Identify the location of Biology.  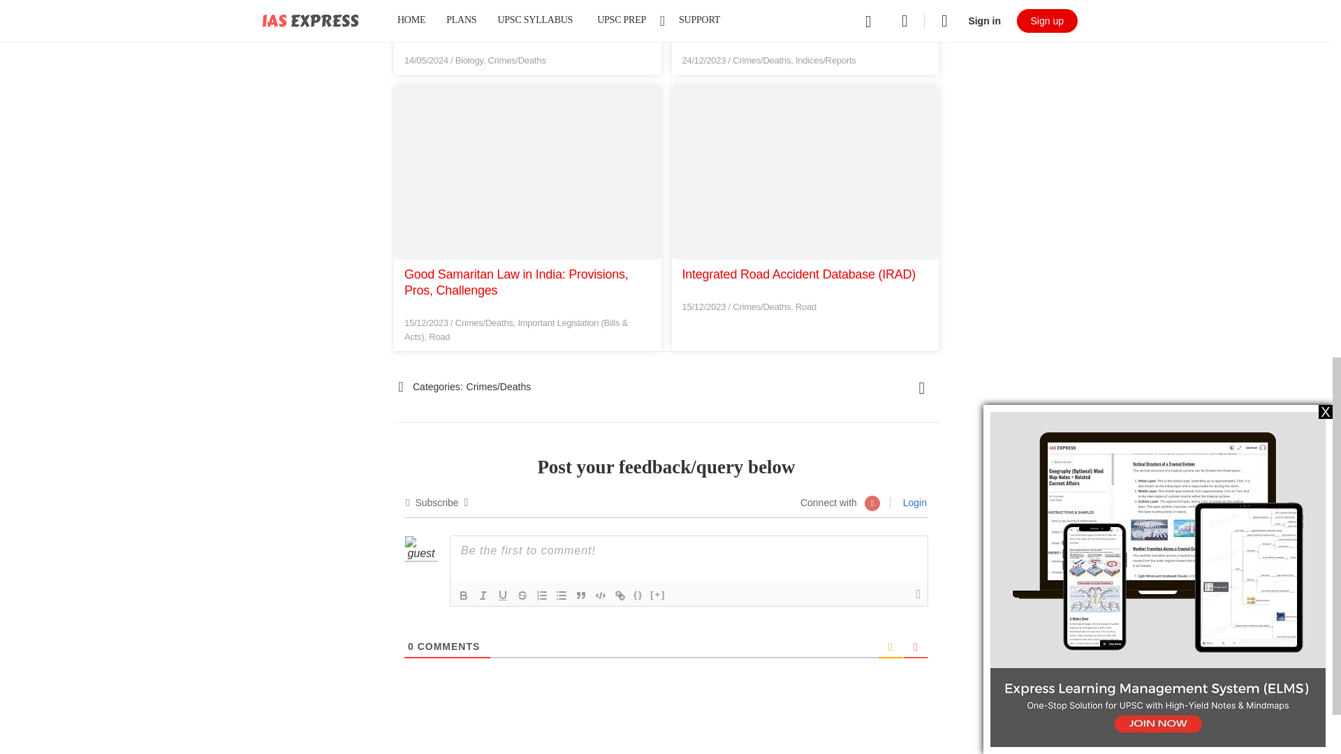
(469, 60).